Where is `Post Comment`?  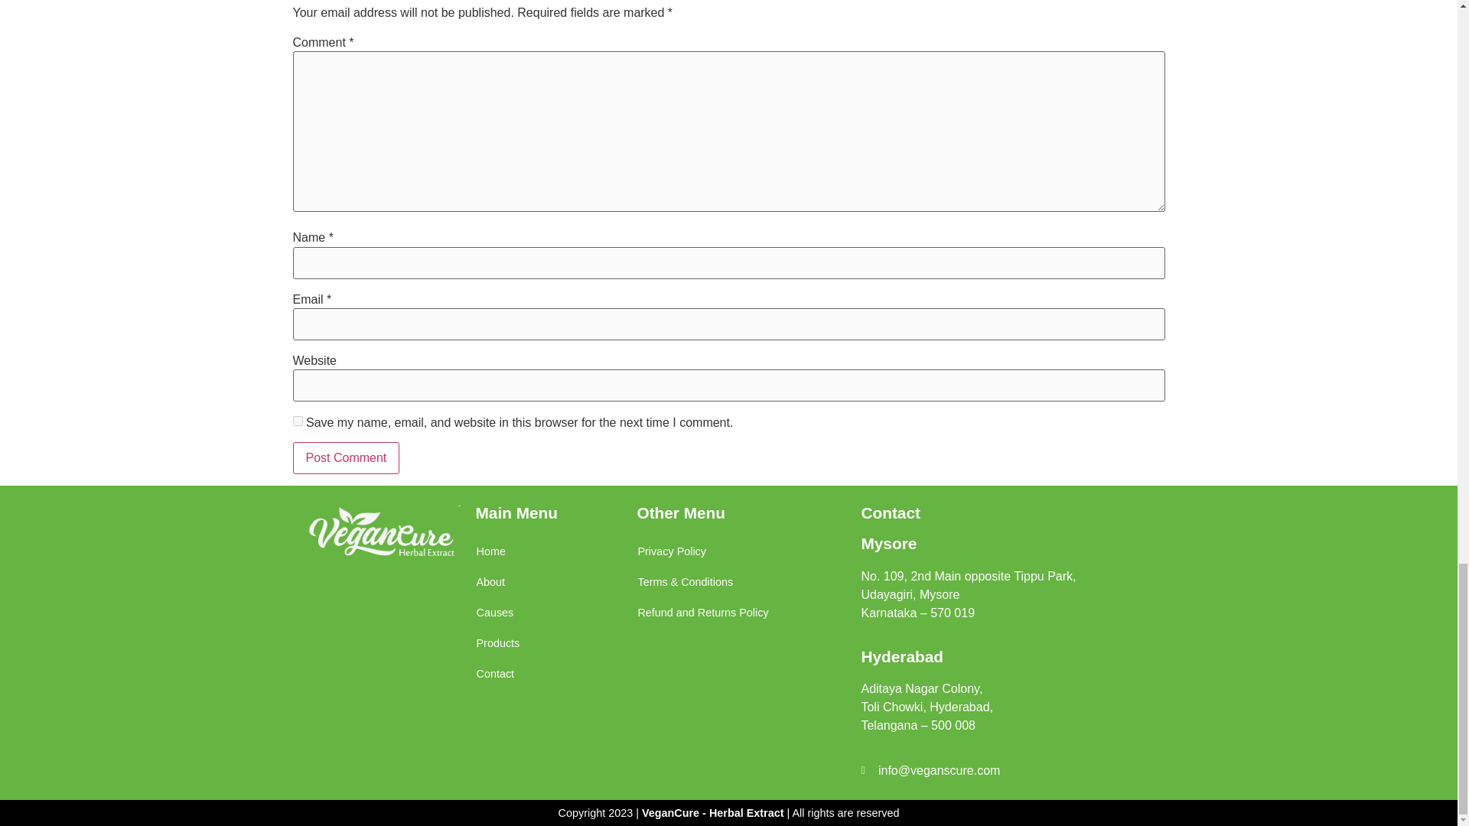
Post Comment is located at coordinates (346, 457).